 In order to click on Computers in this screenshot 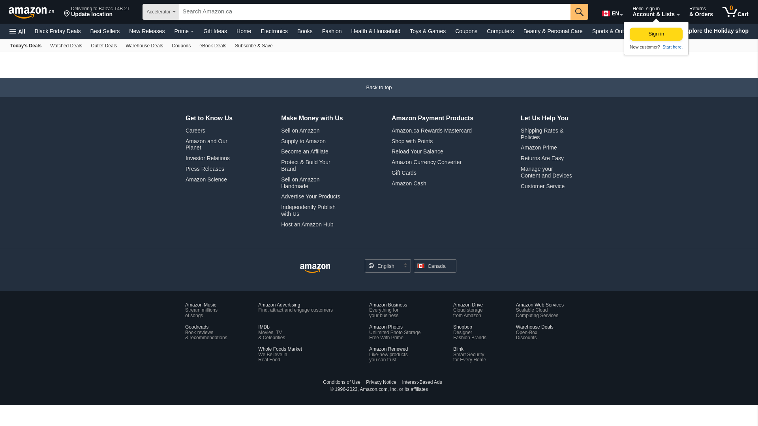, I will do `click(500, 31)`.